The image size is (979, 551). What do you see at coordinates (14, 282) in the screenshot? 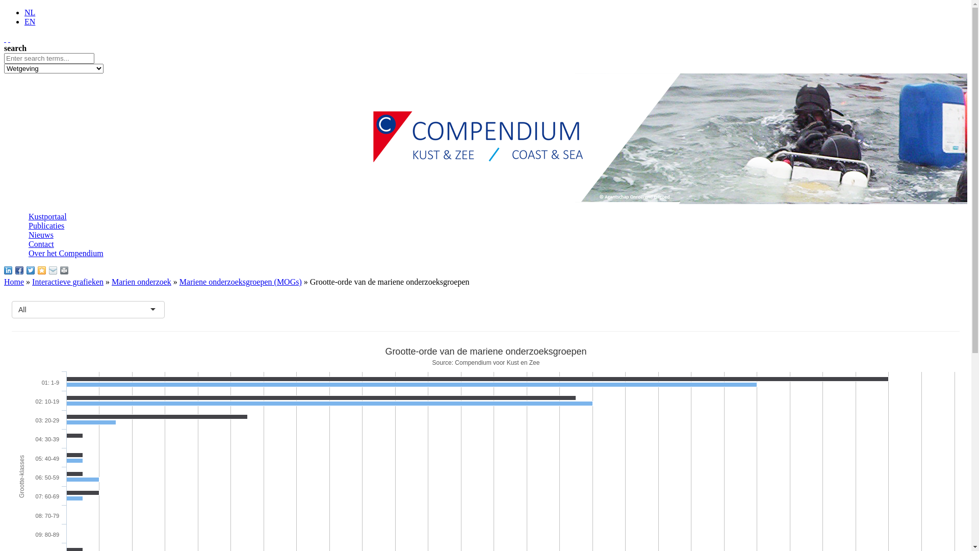
I see `Home` at bounding box center [14, 282].